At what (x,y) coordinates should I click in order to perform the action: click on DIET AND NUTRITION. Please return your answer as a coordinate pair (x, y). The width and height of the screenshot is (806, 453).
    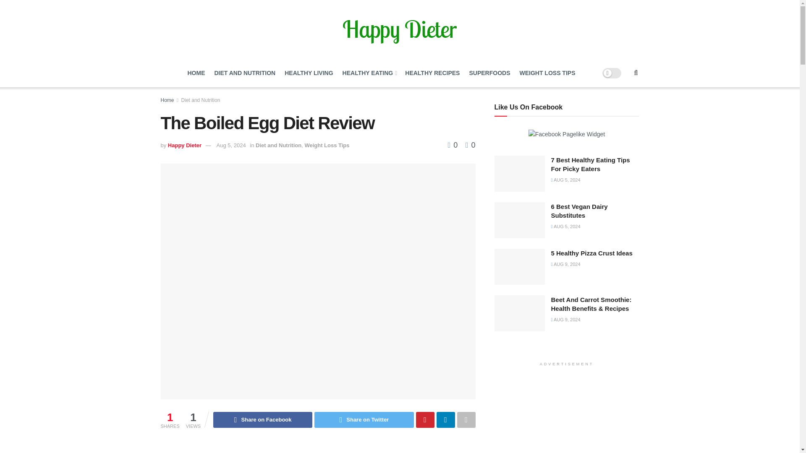
    Looking at the image, I should click on (245, 73).